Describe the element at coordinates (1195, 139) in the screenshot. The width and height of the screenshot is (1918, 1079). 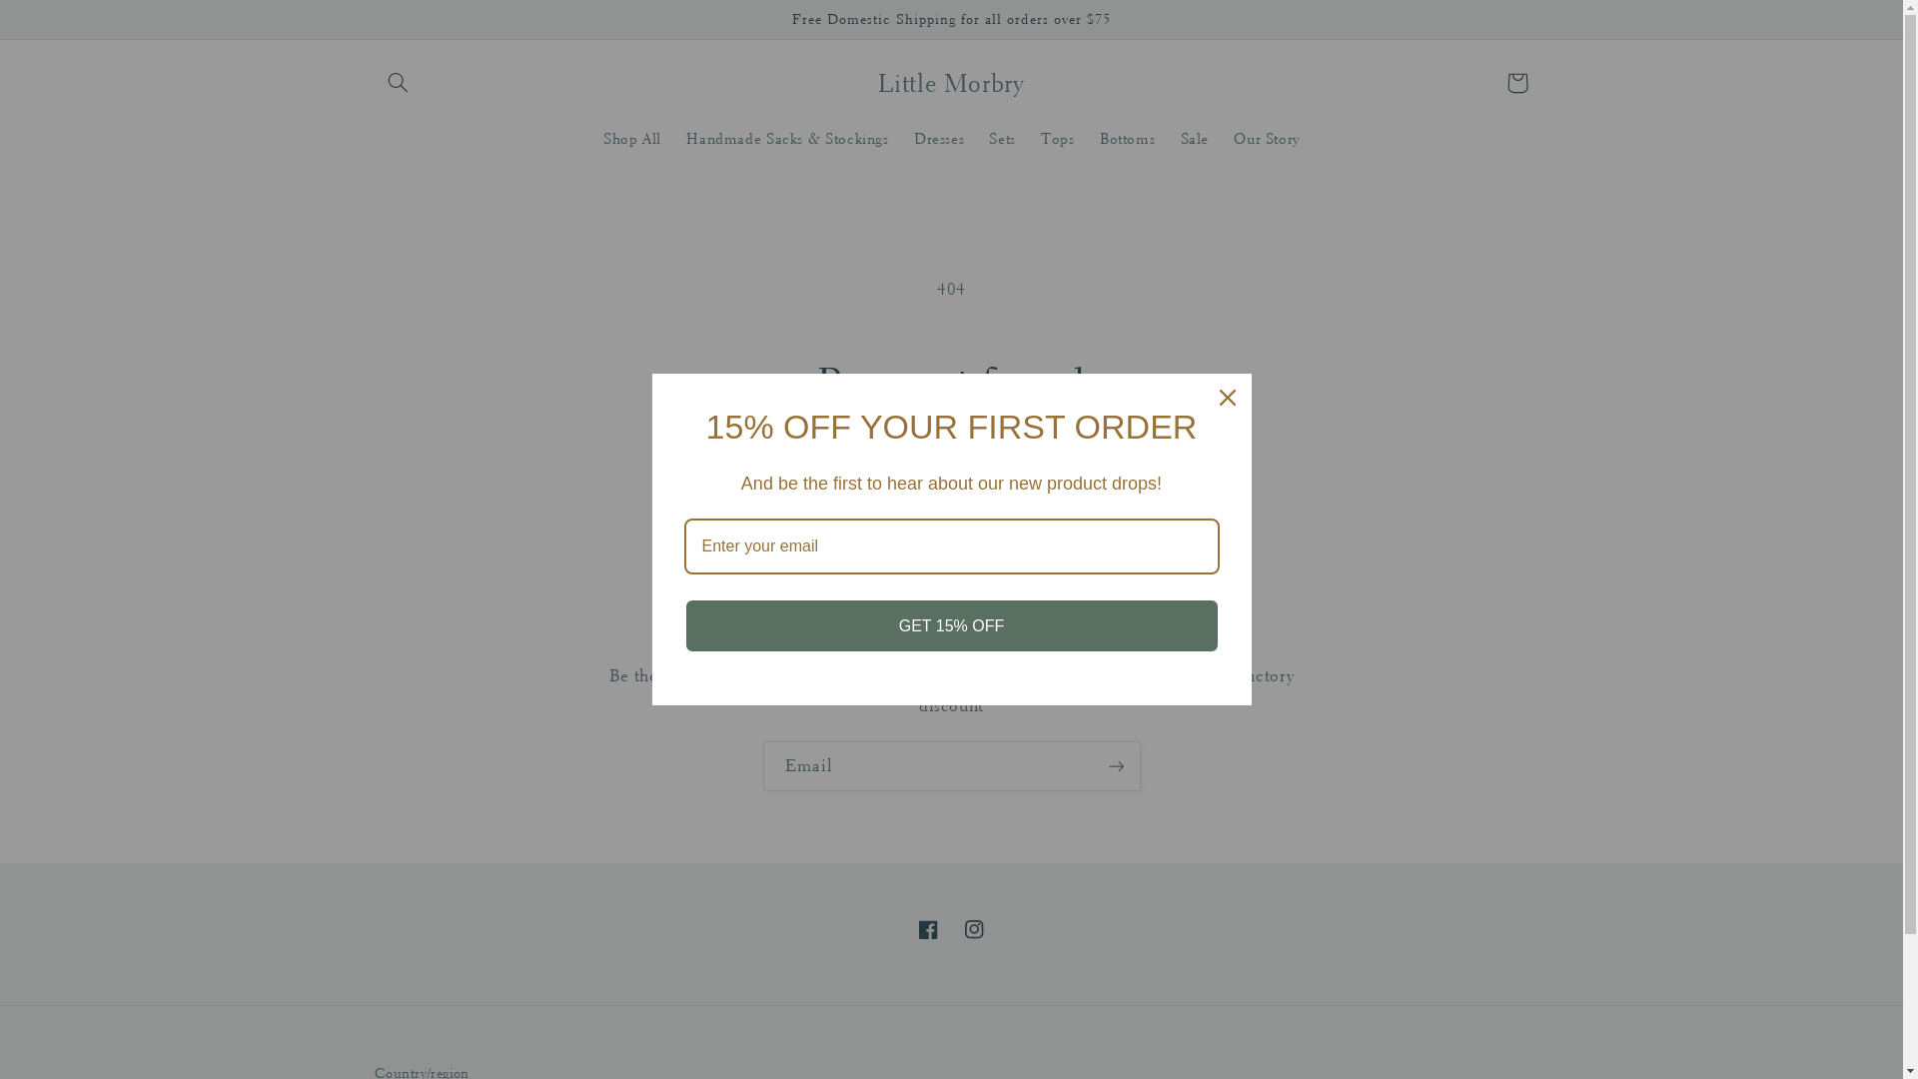
I see `Sale` at that location.